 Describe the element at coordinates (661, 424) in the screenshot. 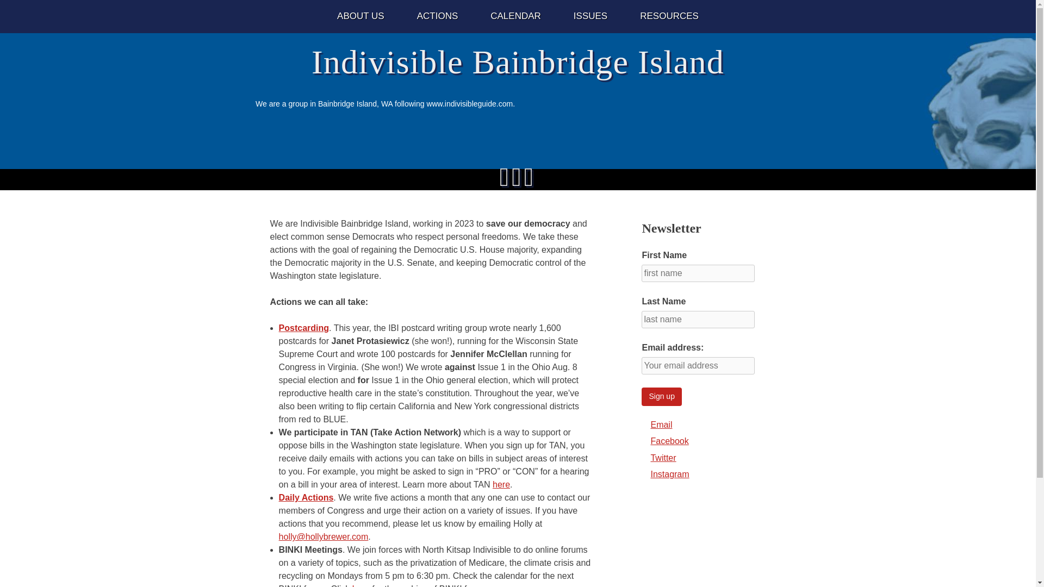

I see `Email` at that location.